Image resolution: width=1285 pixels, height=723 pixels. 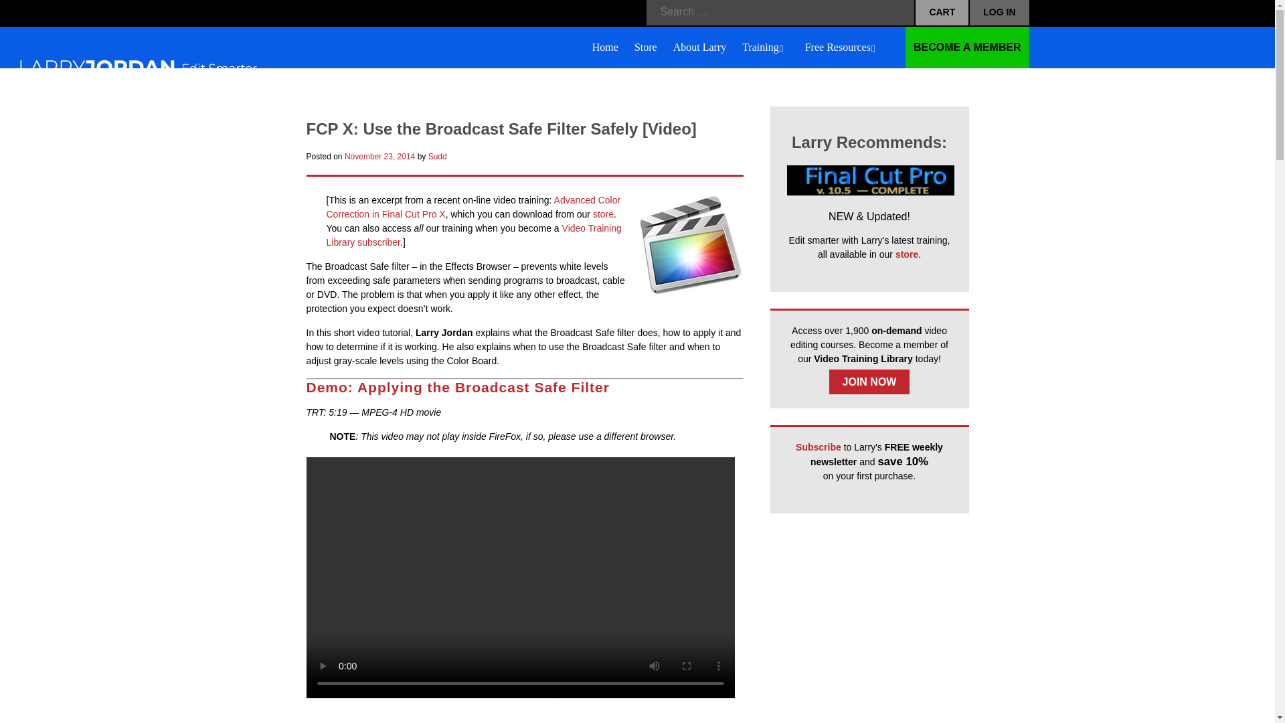 I want to click on About Larry, so click(x=700, y=48).